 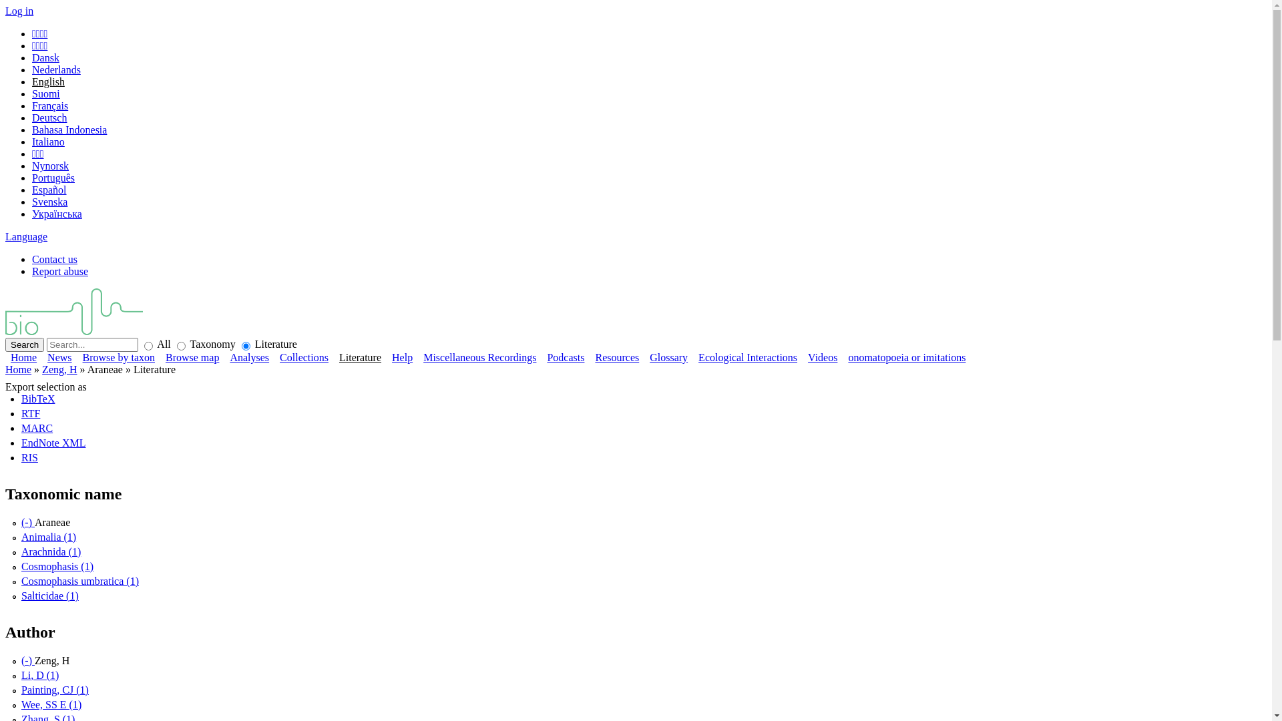 What do you see at coordinates (823, 358) in the screenshot?
I see `Videos` at bounding box center [823, 358].